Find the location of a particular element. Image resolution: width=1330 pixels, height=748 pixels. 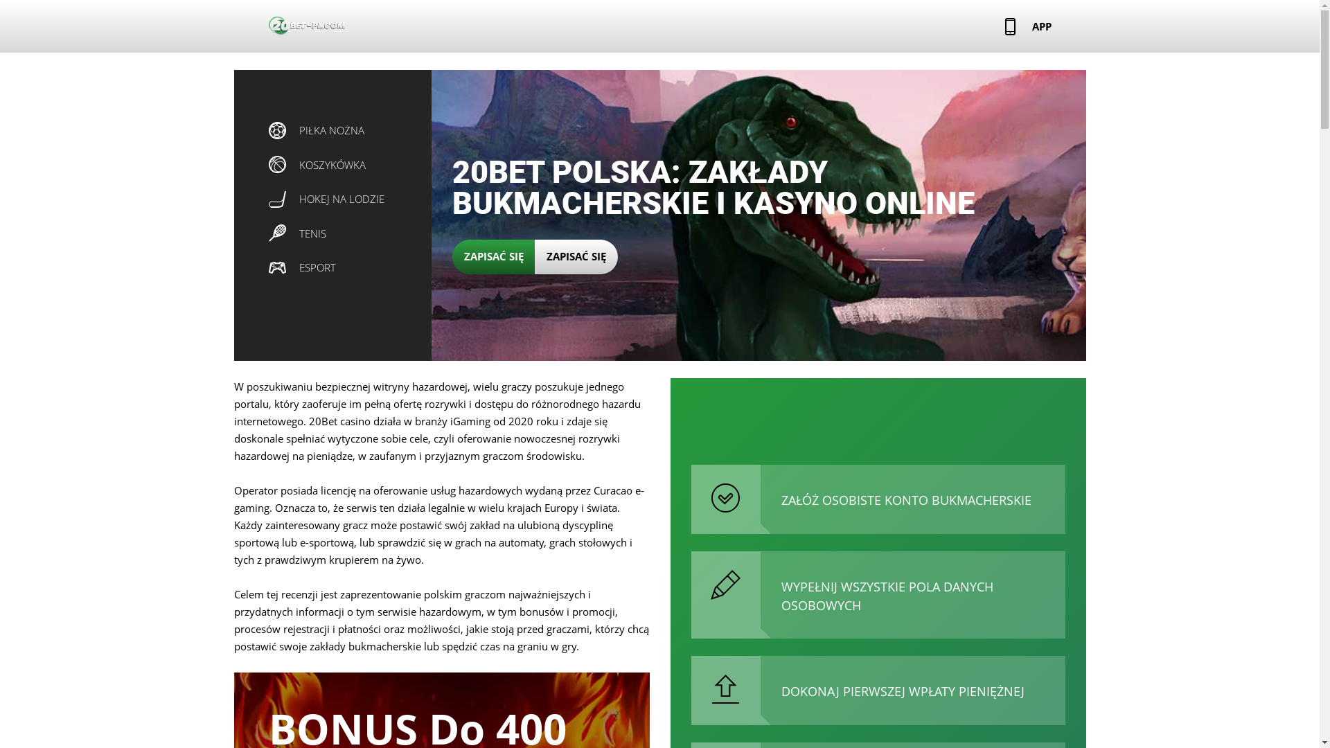

pola danych osobowych is located at coordinates (726, 585).